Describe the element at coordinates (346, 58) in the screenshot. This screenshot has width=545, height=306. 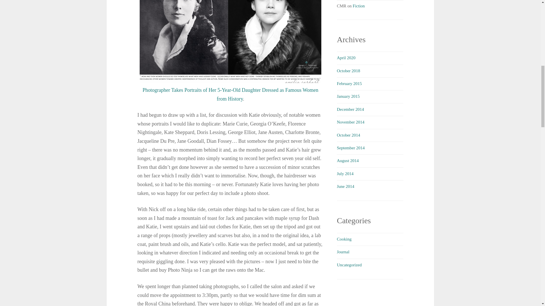
I see `April 2020` at that location.